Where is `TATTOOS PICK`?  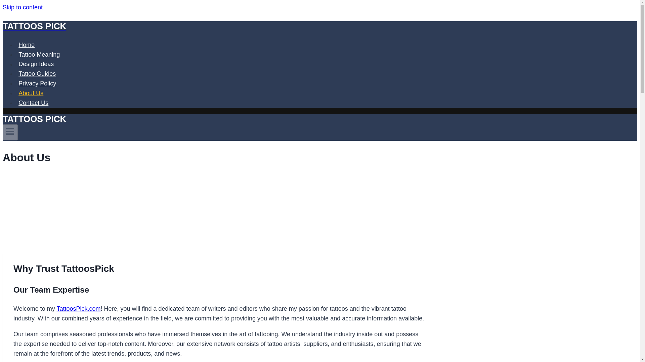 TATTOOS PICK is located at coordinates (219, 26).